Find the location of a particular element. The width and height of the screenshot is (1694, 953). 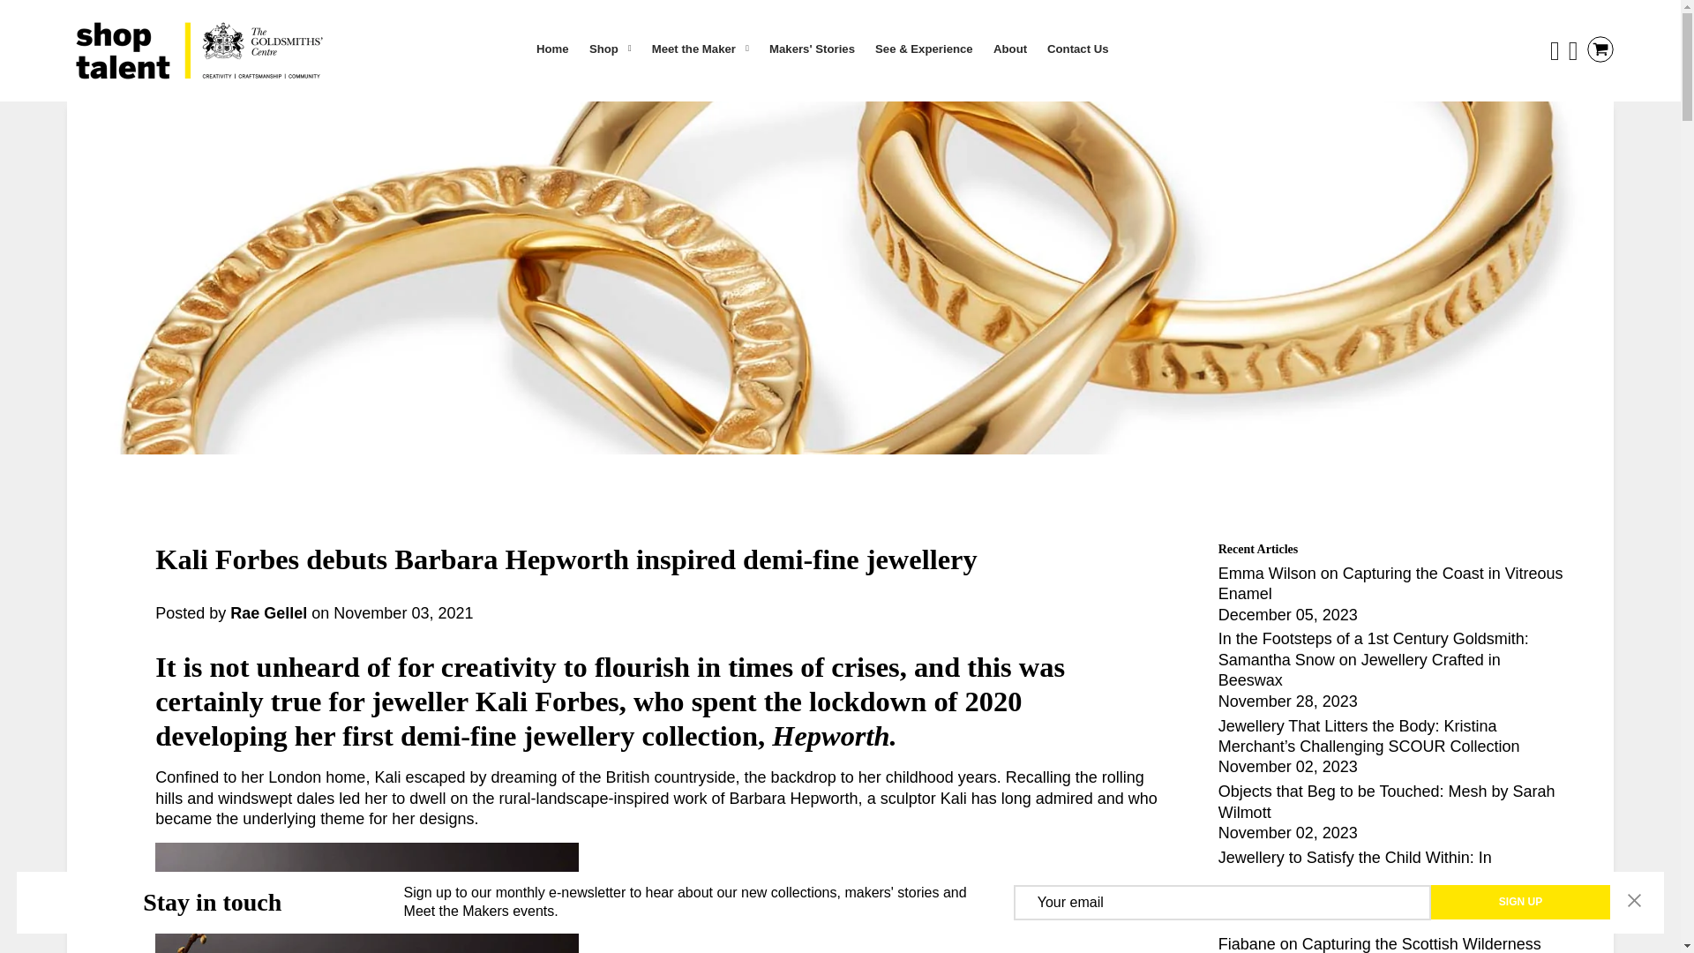

Home is located at coordinates (552, 49).